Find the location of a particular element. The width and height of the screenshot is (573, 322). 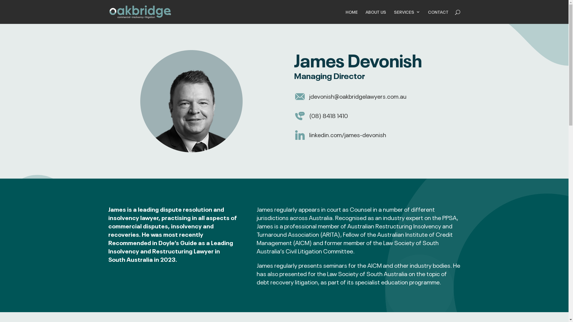

ABOUT US is located at coordinates (375, 17).